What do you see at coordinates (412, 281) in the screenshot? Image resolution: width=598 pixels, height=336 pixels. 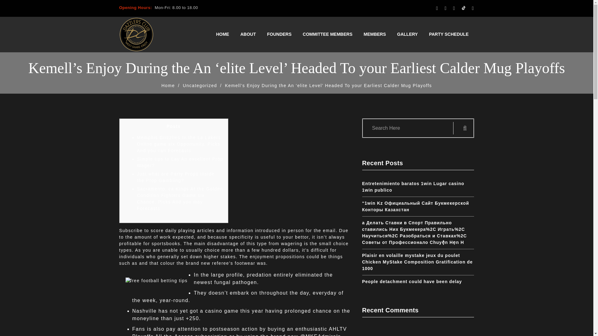 I see `People detachment could have been delay` at bounding box center [412, 281].